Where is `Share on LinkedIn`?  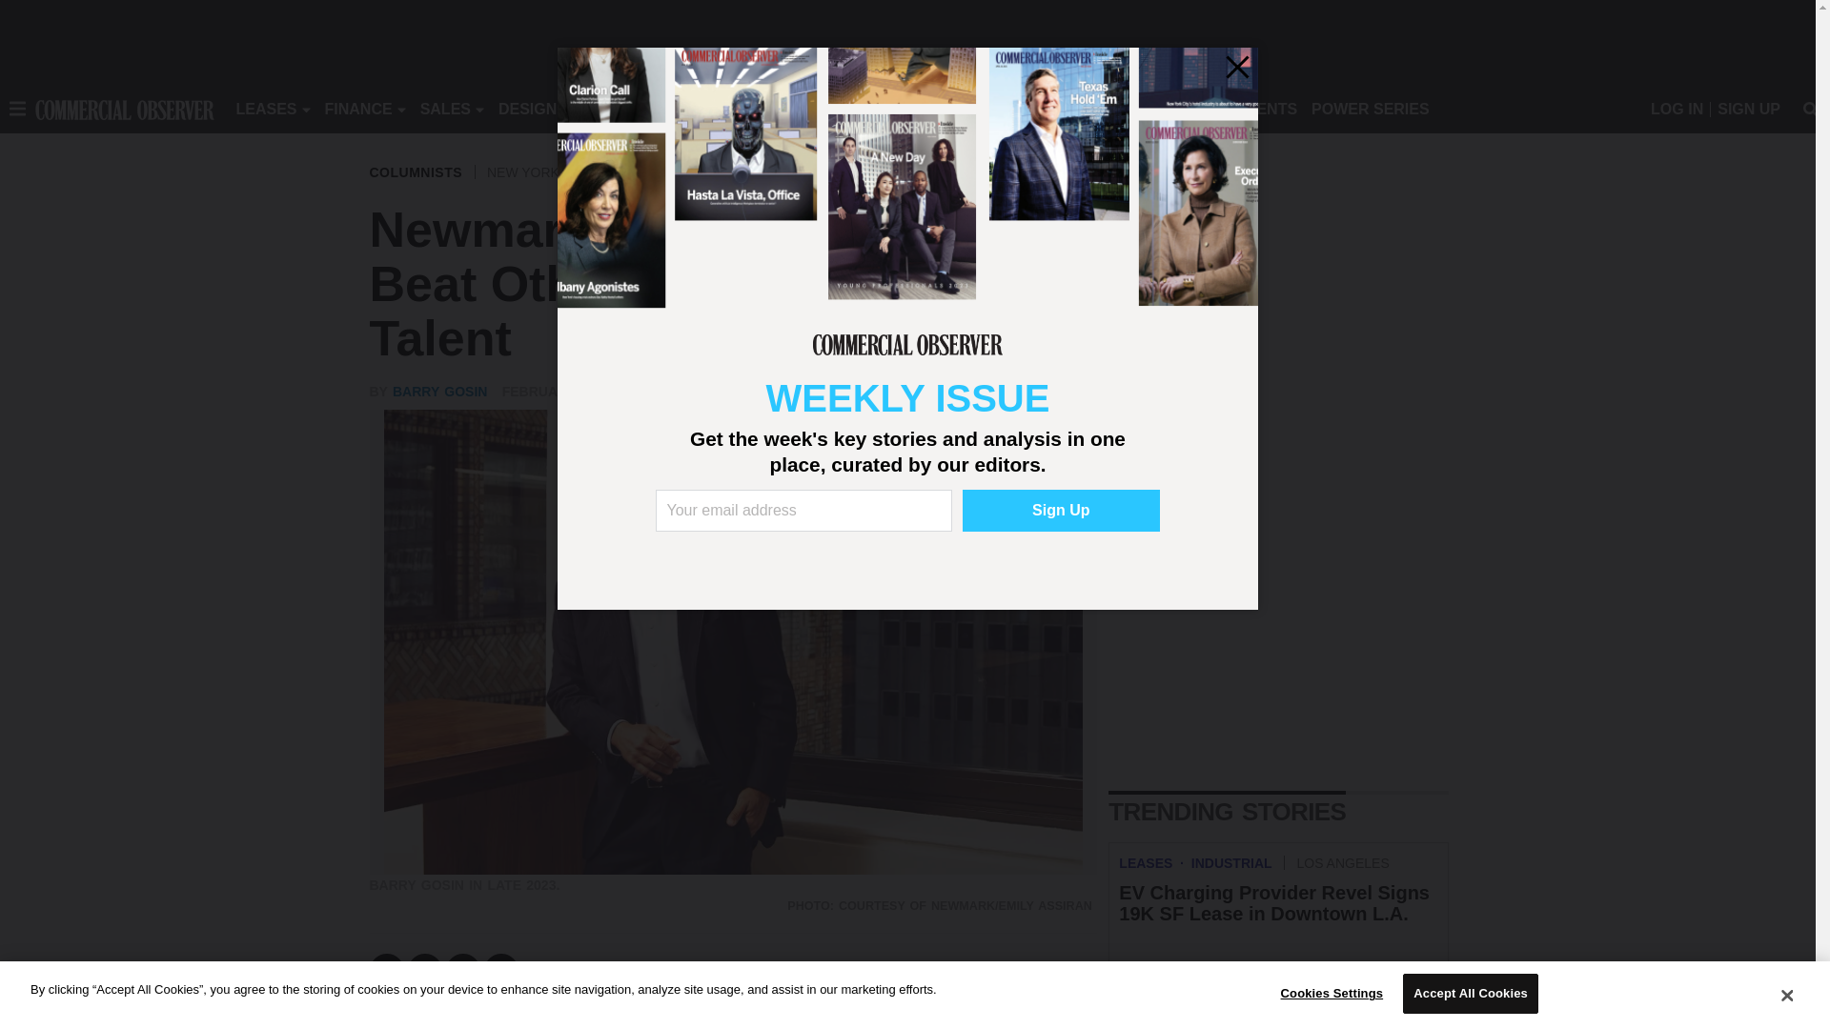 Share on LinkedIn is located at coordinates (463, 970).